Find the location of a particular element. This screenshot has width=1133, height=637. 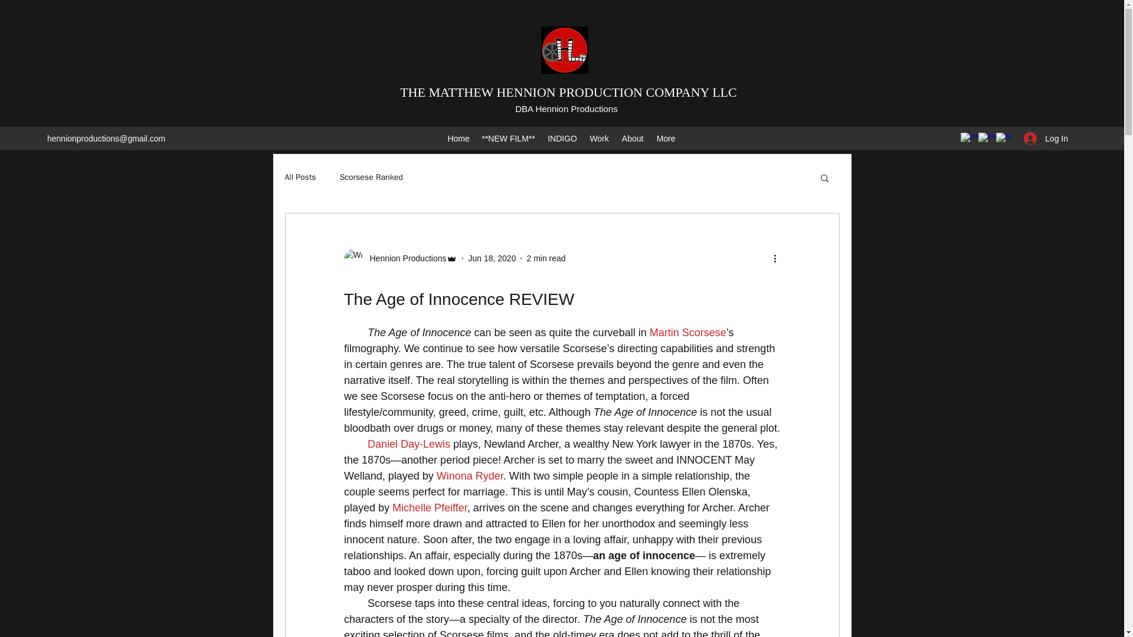

INDIGO is located at coordinates (562, 138).